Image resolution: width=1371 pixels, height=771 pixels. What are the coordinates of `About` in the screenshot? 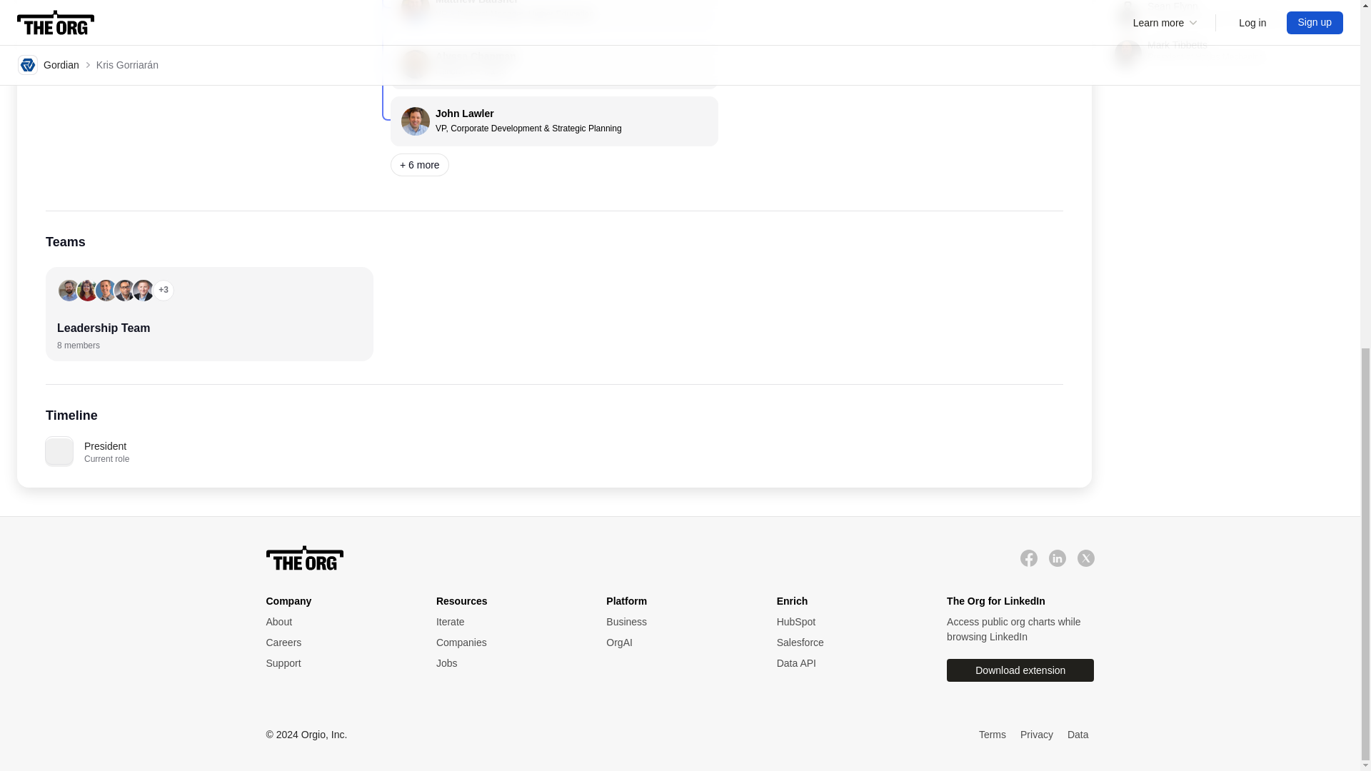 It's located at (506, 642).